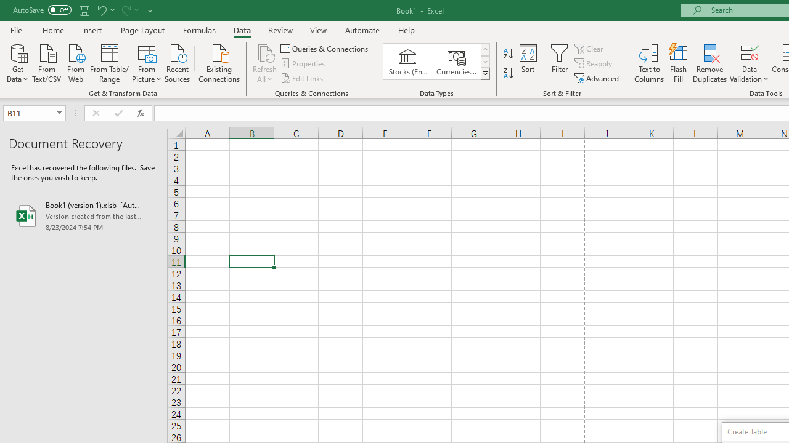  Describe the element at coordinates (679, 63) in the screenshot. I see `Flash Fill` at that location.